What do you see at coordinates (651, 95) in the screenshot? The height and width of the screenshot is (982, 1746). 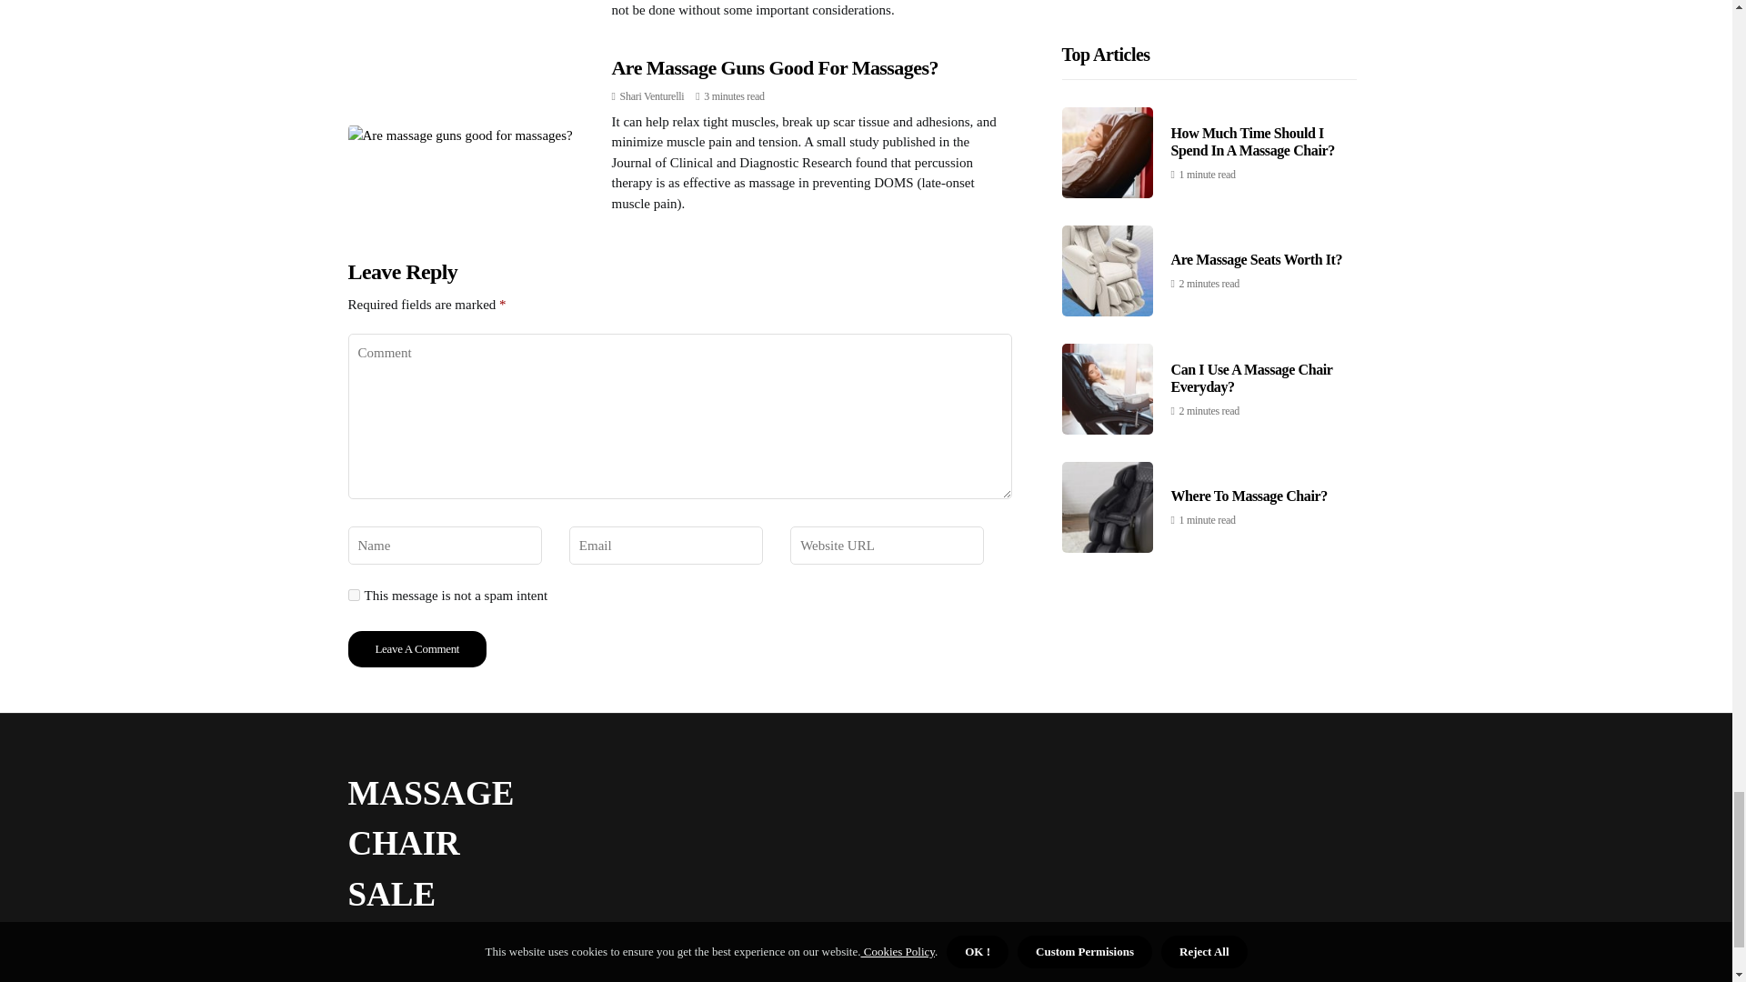 I see `Posts by Shari Venturelli` at bounding box center [651, 95].